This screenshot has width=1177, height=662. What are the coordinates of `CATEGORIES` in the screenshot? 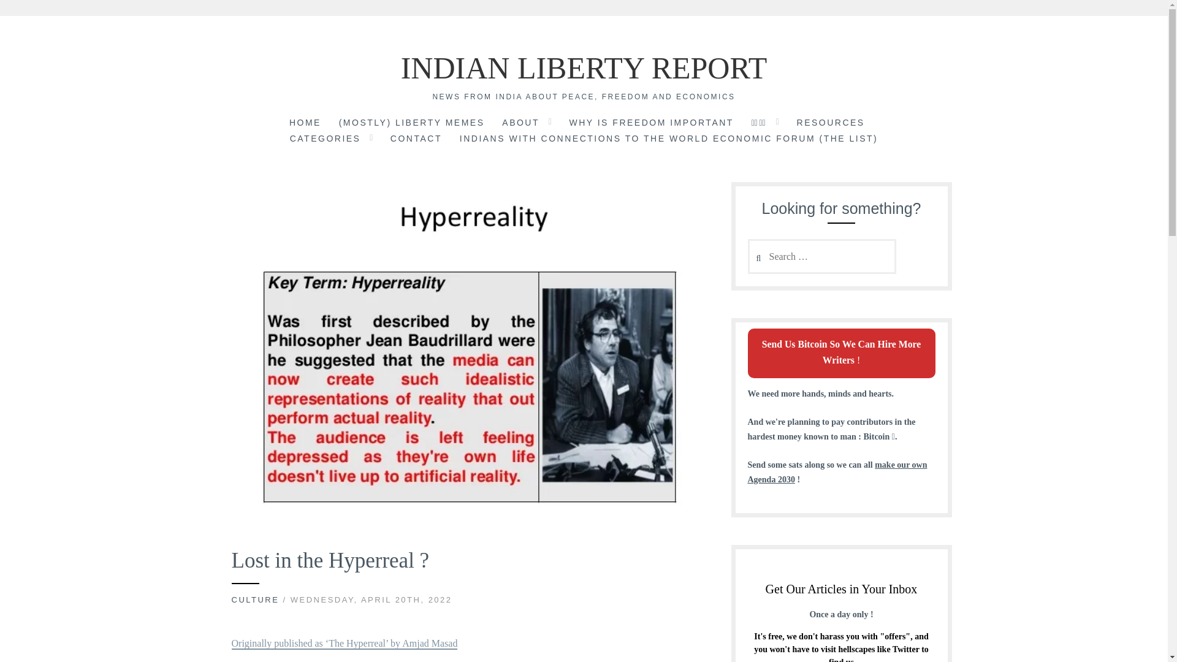 It's located at (325, 139).